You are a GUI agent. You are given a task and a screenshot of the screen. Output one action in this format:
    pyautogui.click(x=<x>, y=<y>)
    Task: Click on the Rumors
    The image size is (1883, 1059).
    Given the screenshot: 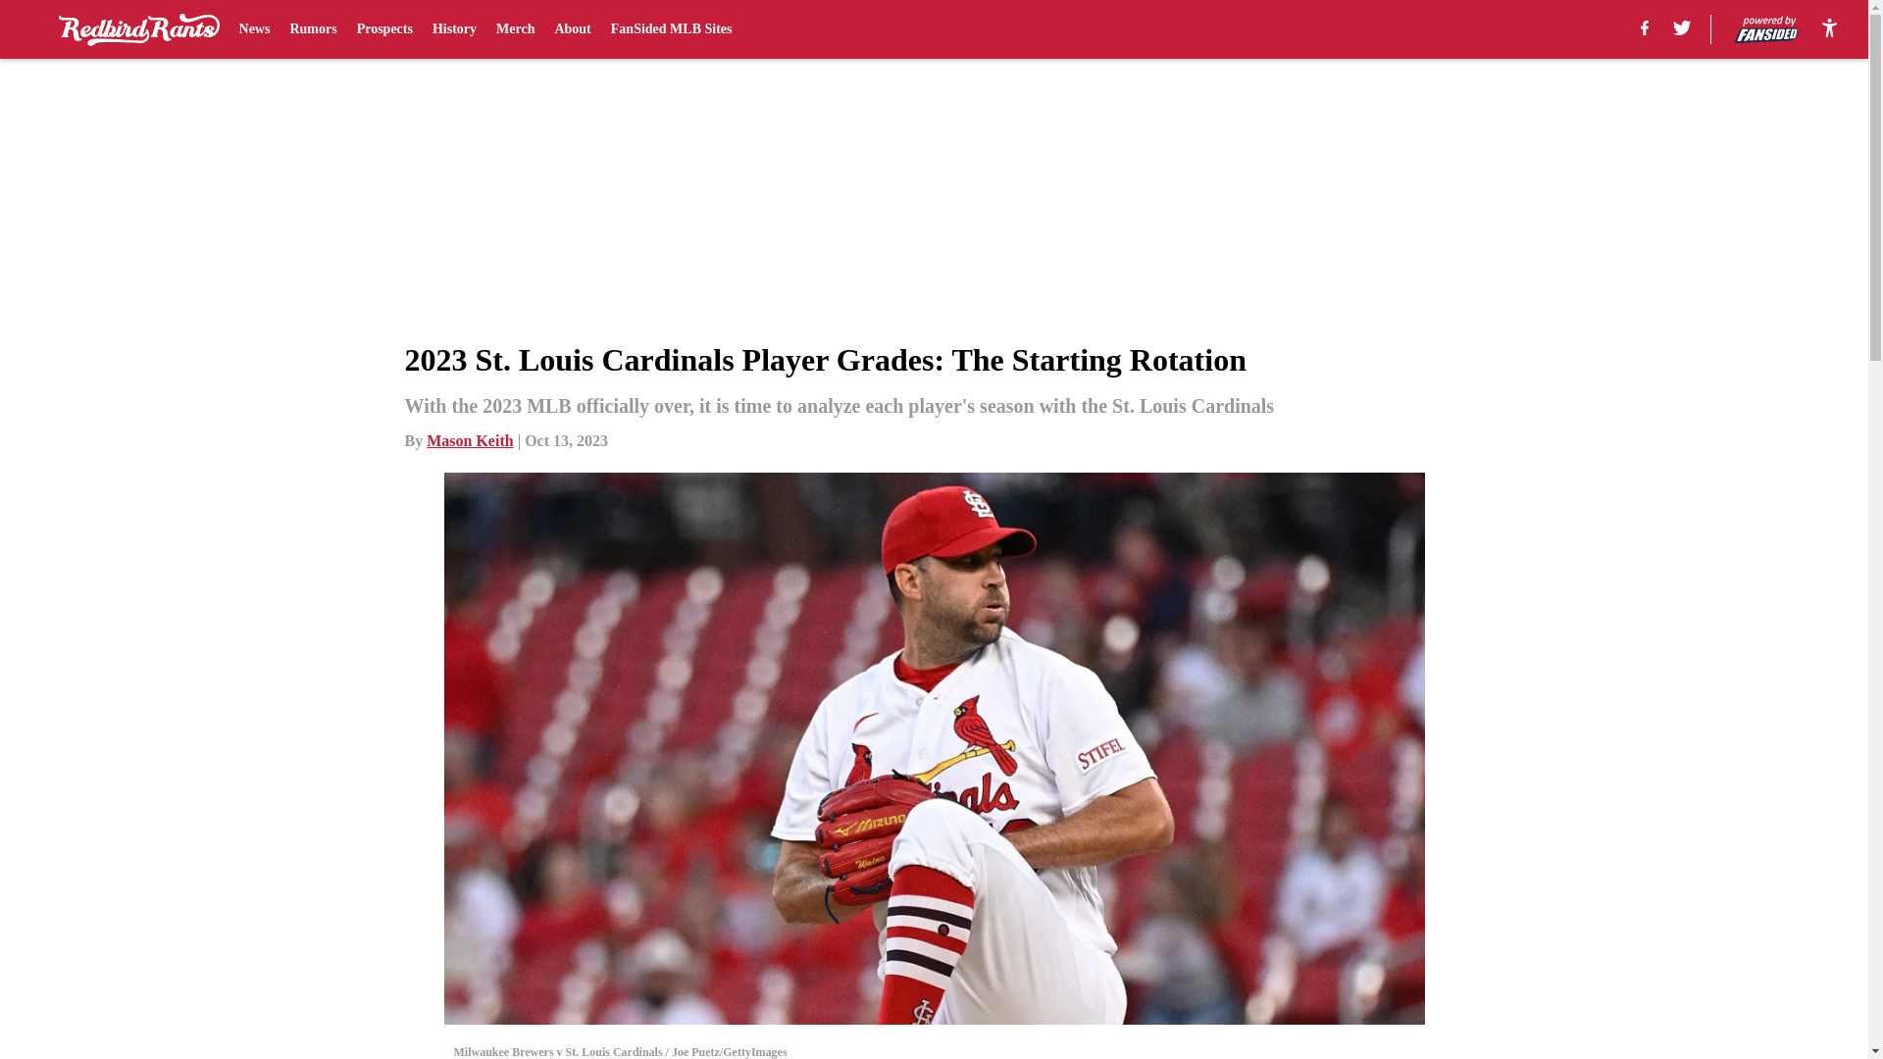 What is the action you would take?
    pyautogui.click(x=313, y=29)
    